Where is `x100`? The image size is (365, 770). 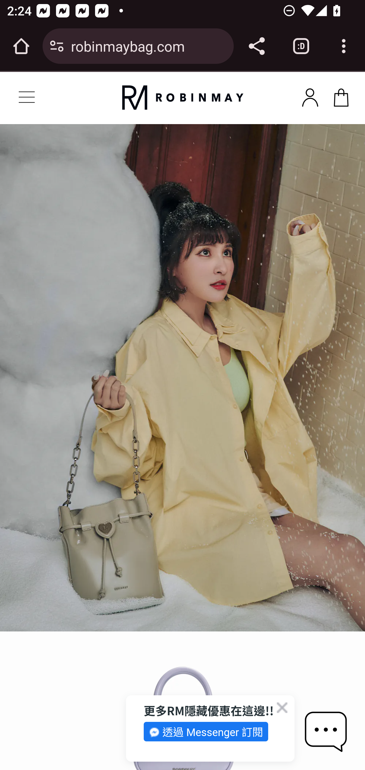
x100 is located at coordinates (310, 96).